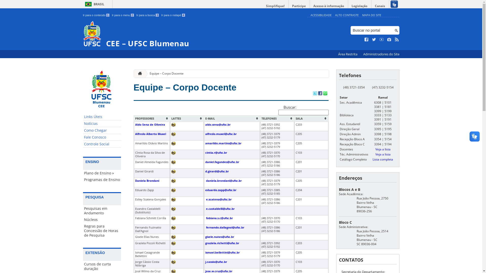  I want to click on Veja a lista, so click(383, 149).